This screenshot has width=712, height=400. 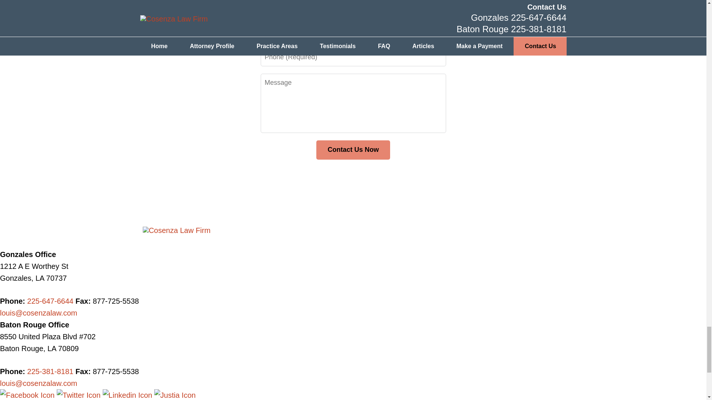 What do you see at coordinates (79, 395) in the screenshot?
I see `Twitter` at bounding box center [79, 395].